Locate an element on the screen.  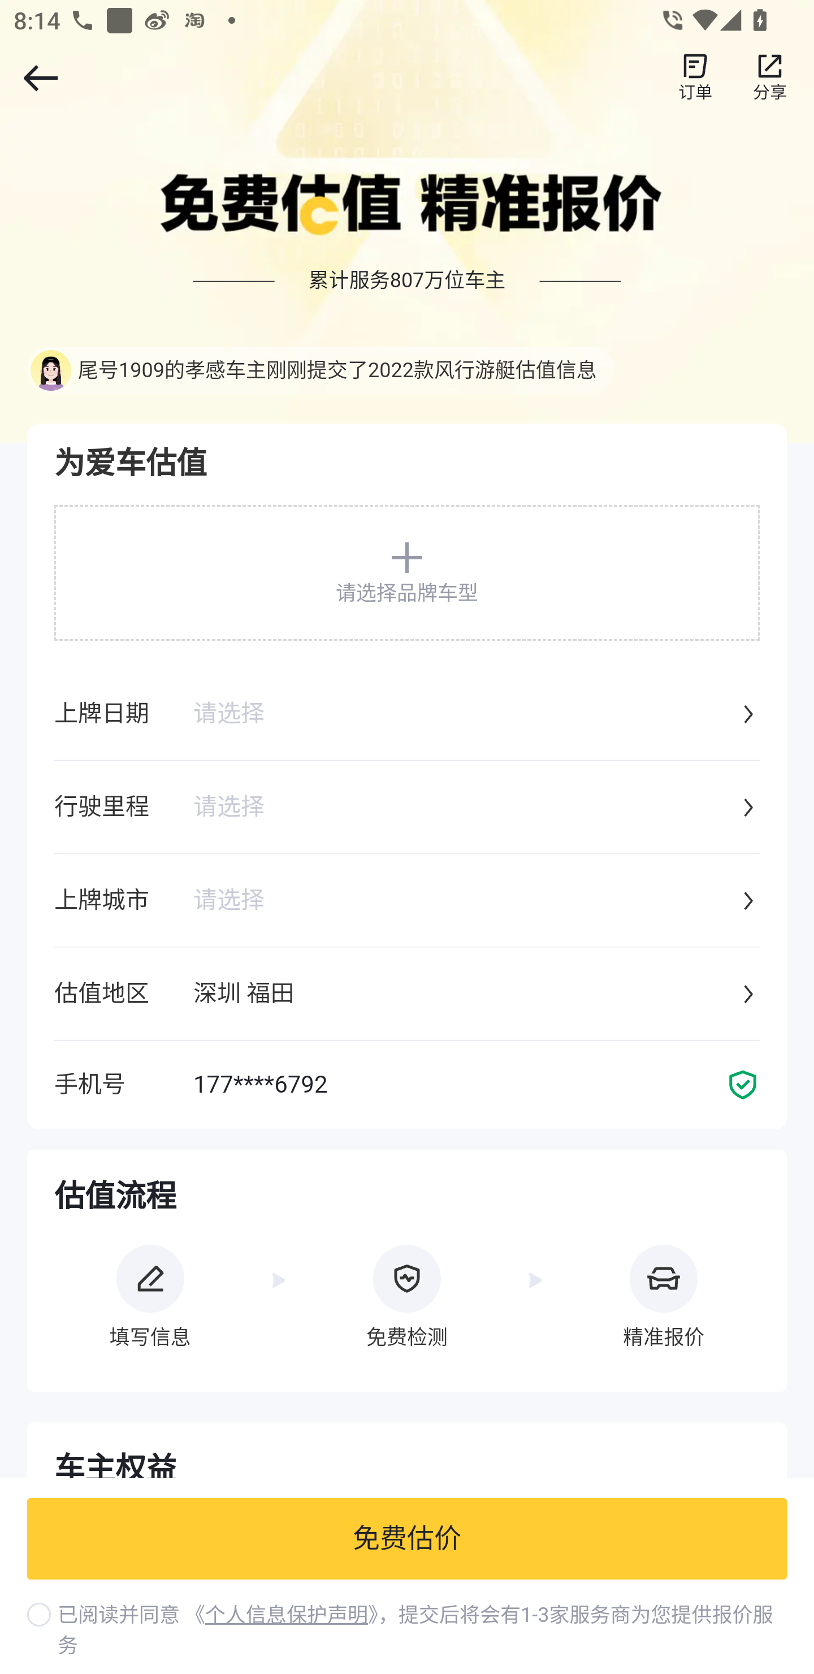
请选择 is located at coordinates (465, 715).